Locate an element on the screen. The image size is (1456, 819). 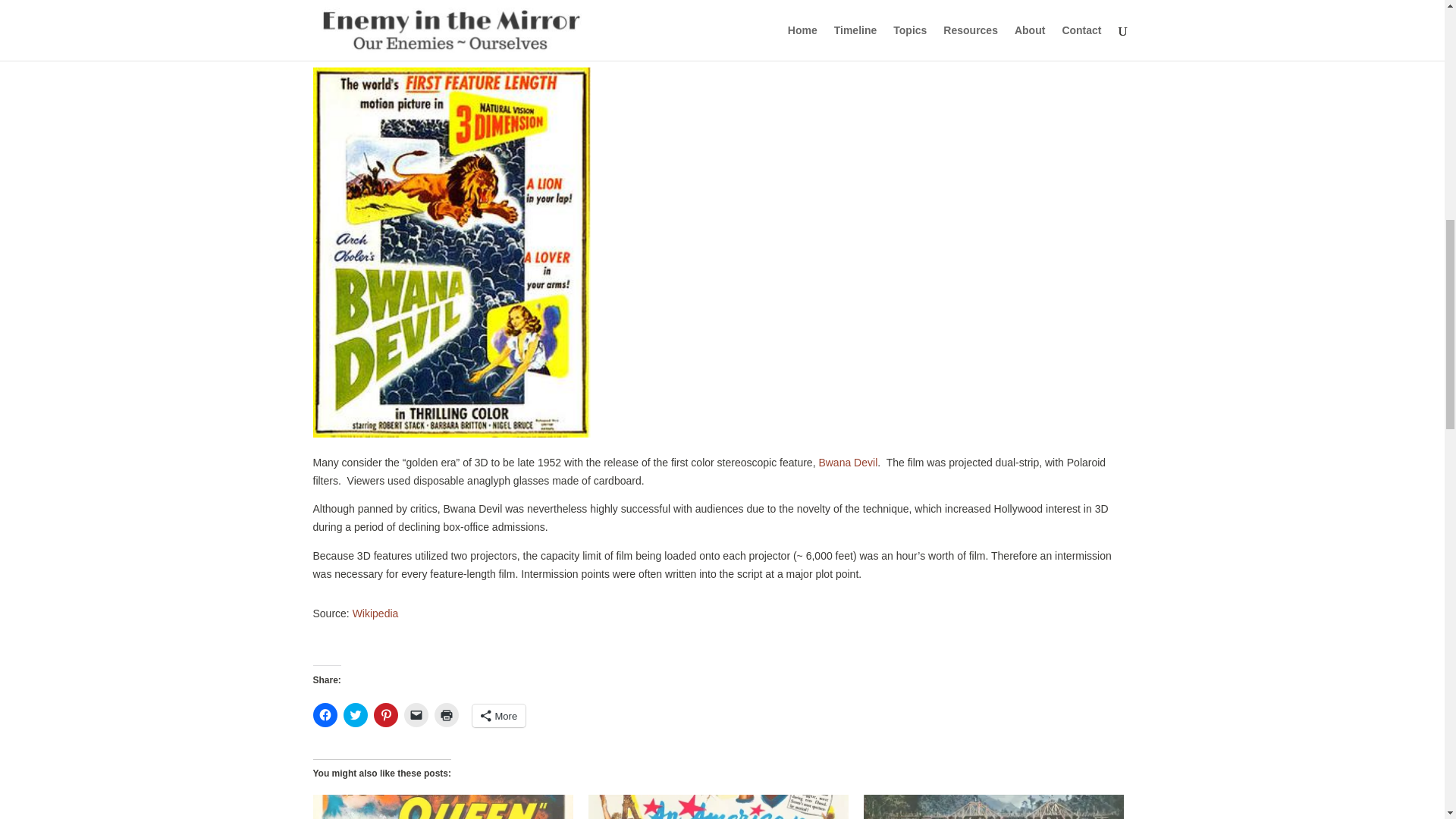
Bwana Devil is located at coordinates (848, 462).